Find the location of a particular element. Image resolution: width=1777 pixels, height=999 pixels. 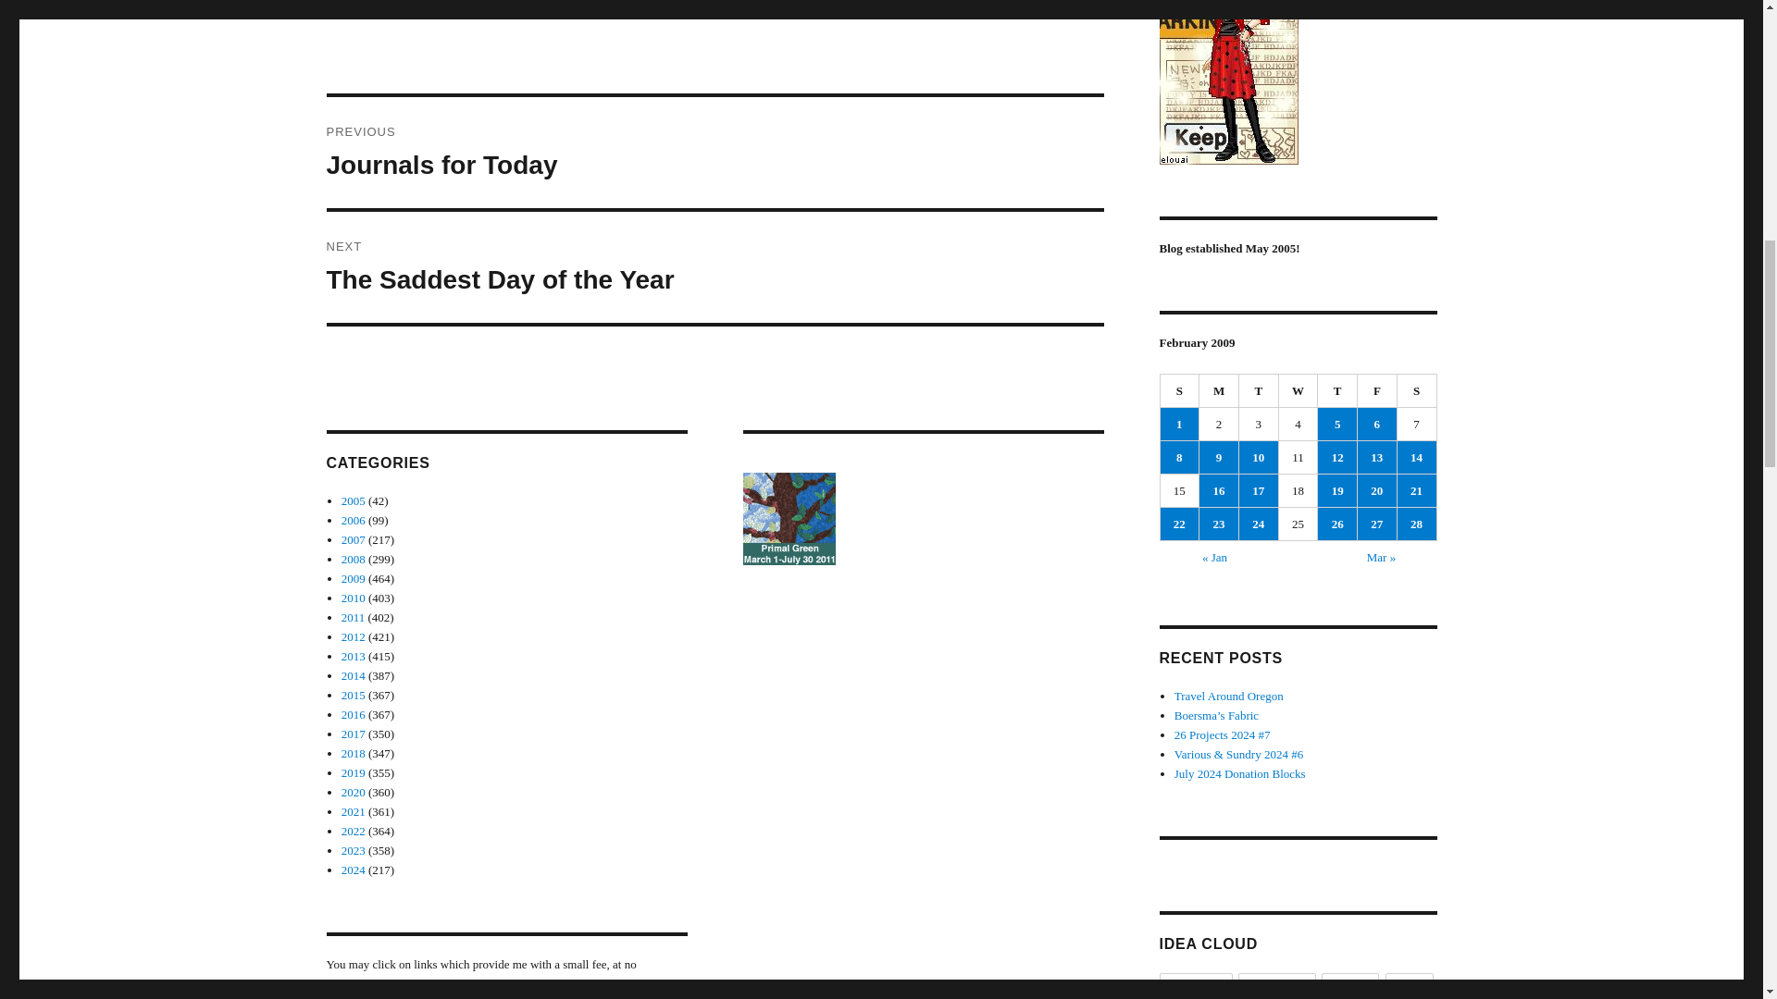

Thursday is located at coordinates (1337, 390).